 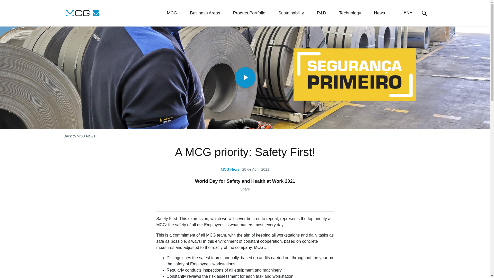 I want to click on Product Portfolio, so click(x=249, y=13).